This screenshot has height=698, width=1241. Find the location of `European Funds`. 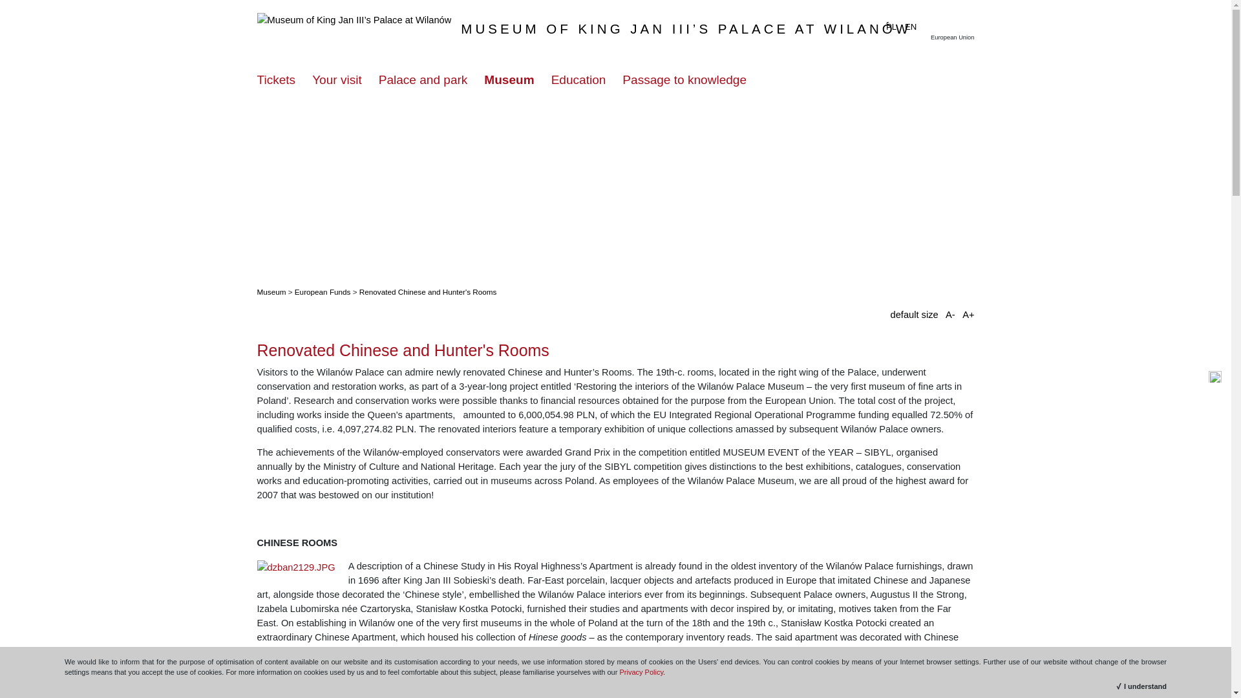

European Funds is located at coordinates (323, 291).